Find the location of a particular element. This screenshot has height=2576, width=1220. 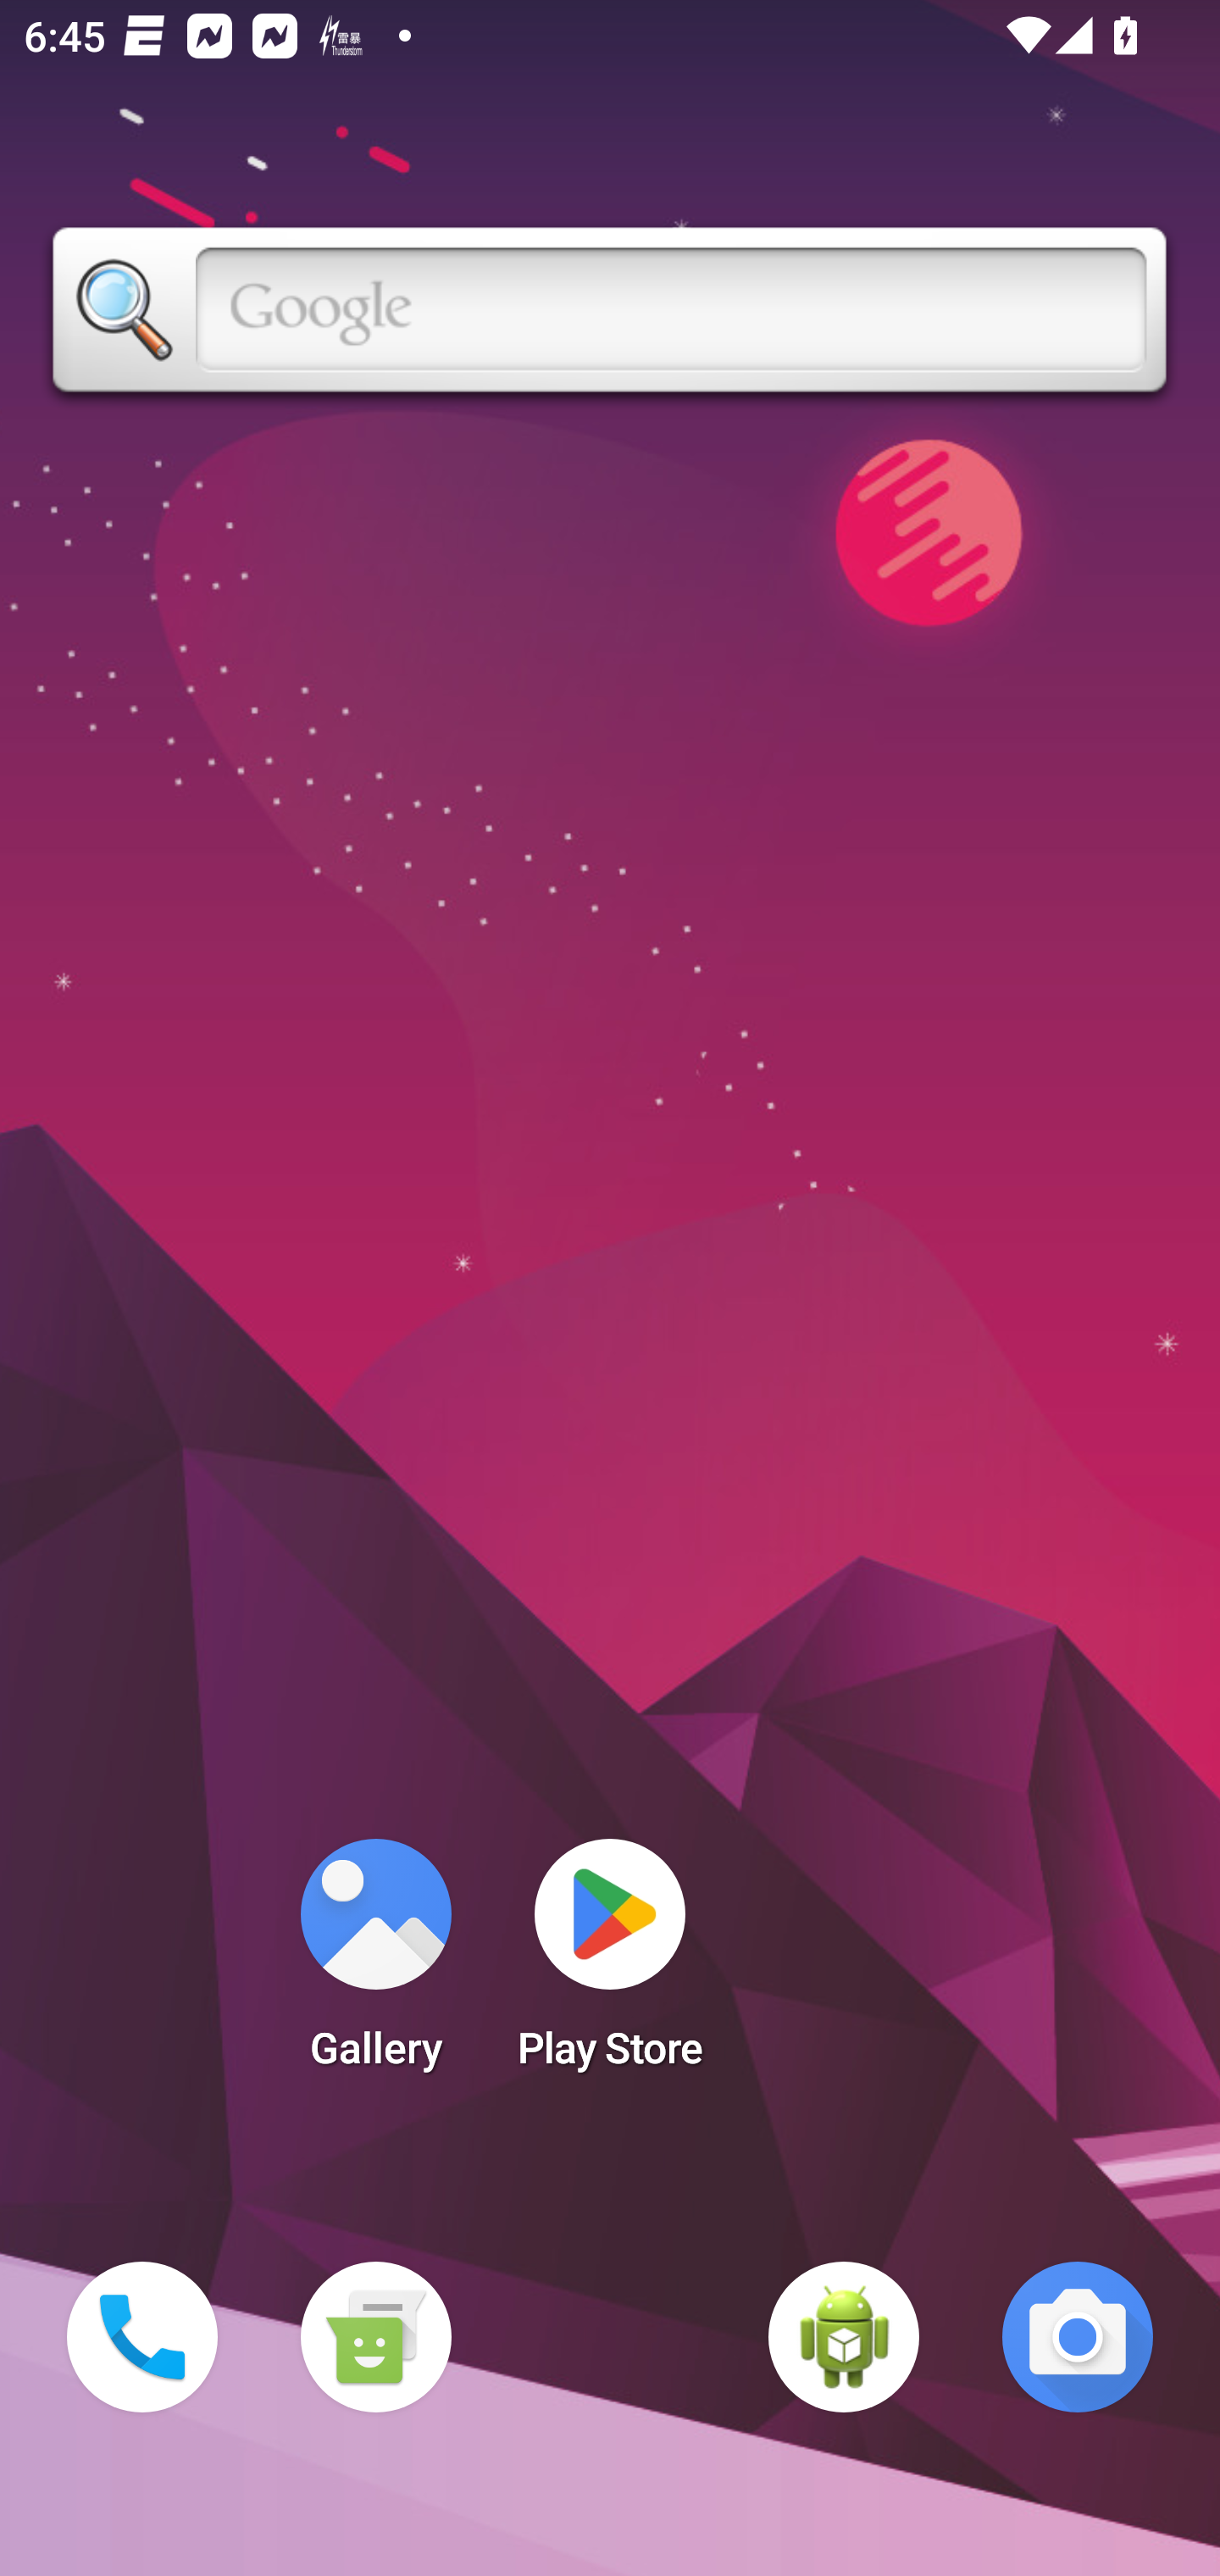

Messaging is located at coordinates (375, 2337).